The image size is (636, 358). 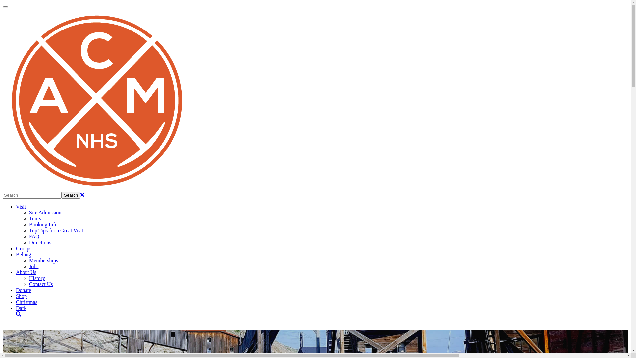 What do you see at coordinates (45, 213) in the screenshot?
I see `Site Admission` at bounding box center [45, 213].